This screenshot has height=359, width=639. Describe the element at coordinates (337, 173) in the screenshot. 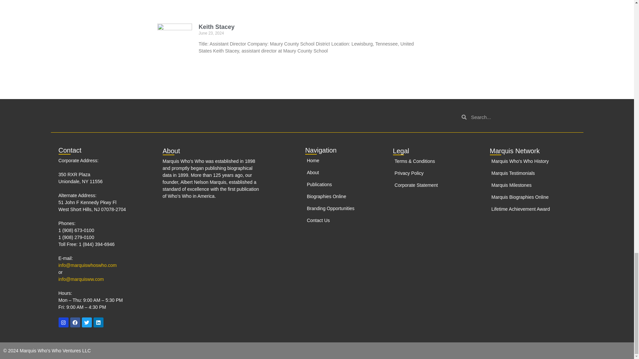

I see `About` at that location.